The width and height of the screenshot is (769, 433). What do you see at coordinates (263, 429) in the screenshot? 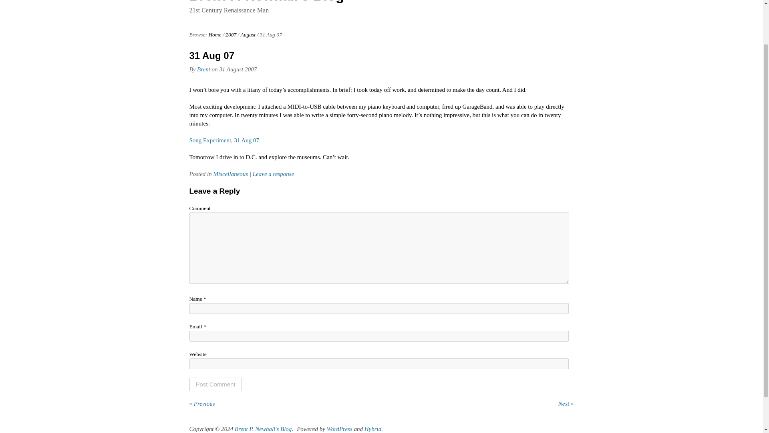
I see `Brent P. Newhall's Blog` at bounding box center [263, 429].